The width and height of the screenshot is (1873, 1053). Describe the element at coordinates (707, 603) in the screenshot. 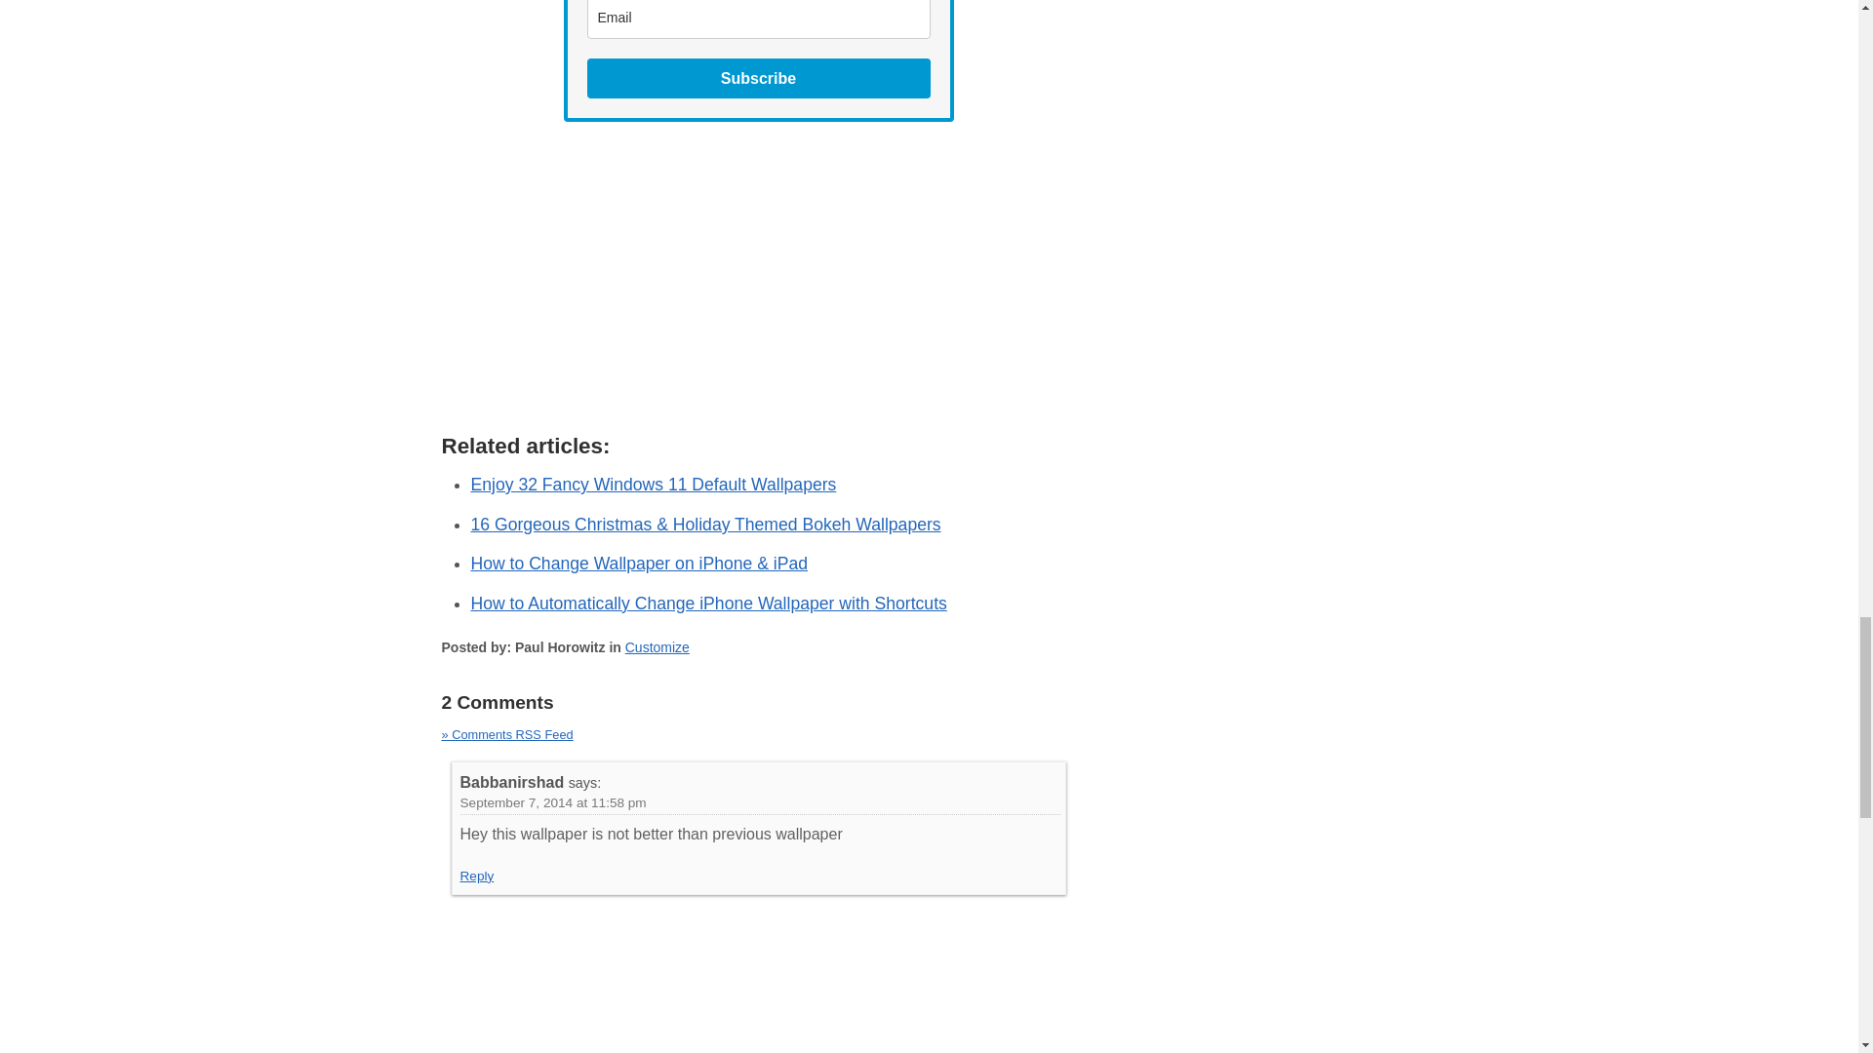

I see `How to Automatically Change iPhone Wallpaper with Shortcuts` at that location.